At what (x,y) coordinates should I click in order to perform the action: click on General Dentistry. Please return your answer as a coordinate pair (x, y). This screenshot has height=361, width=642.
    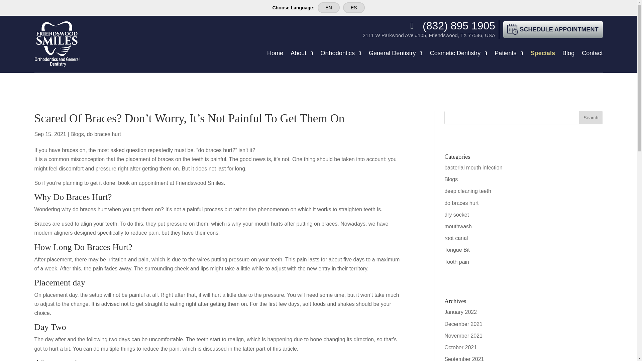
    Looking at the image, I should click on (395, 55).